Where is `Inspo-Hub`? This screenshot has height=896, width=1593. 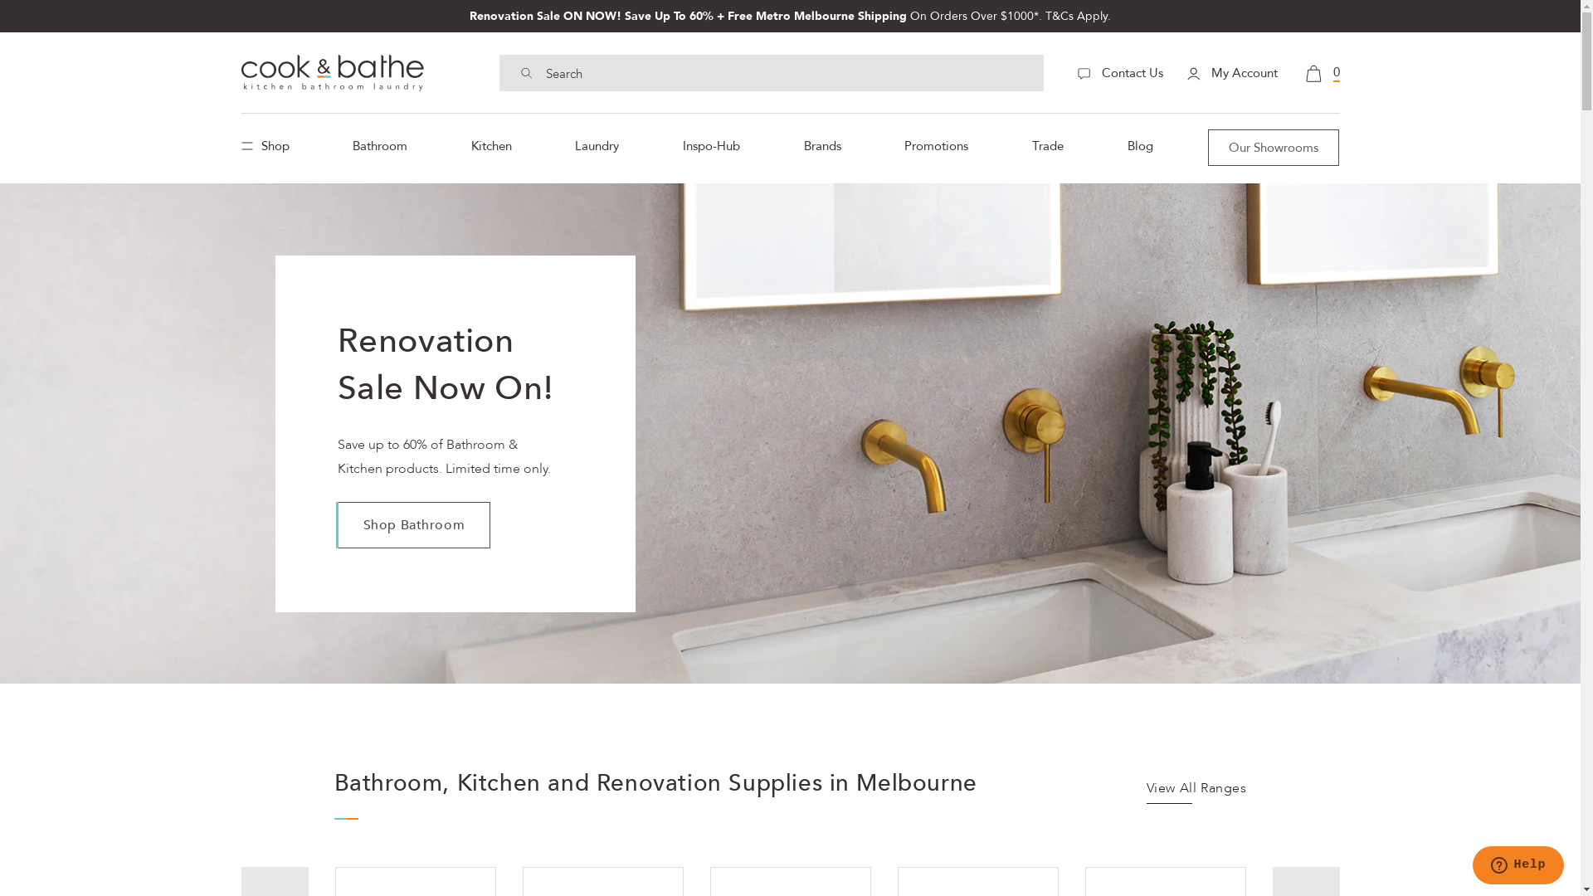 Inspo-Hub is located at coordinates (712, 146).